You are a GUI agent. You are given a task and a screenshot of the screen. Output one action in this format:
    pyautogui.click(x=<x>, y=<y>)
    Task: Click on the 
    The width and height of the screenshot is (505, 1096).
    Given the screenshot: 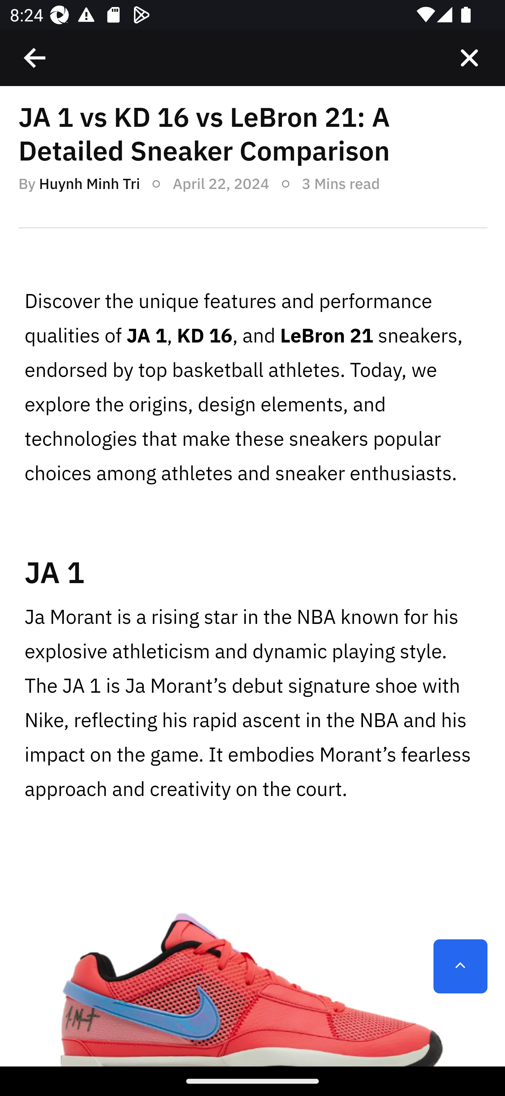 What is the action you would take?
    pyautogui.click(x=35, y=58)
    